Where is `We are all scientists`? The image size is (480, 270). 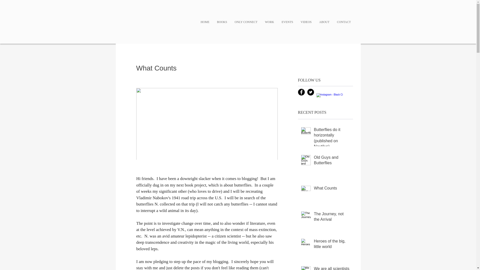 We are all scientists is located at coordinates (332, 268).